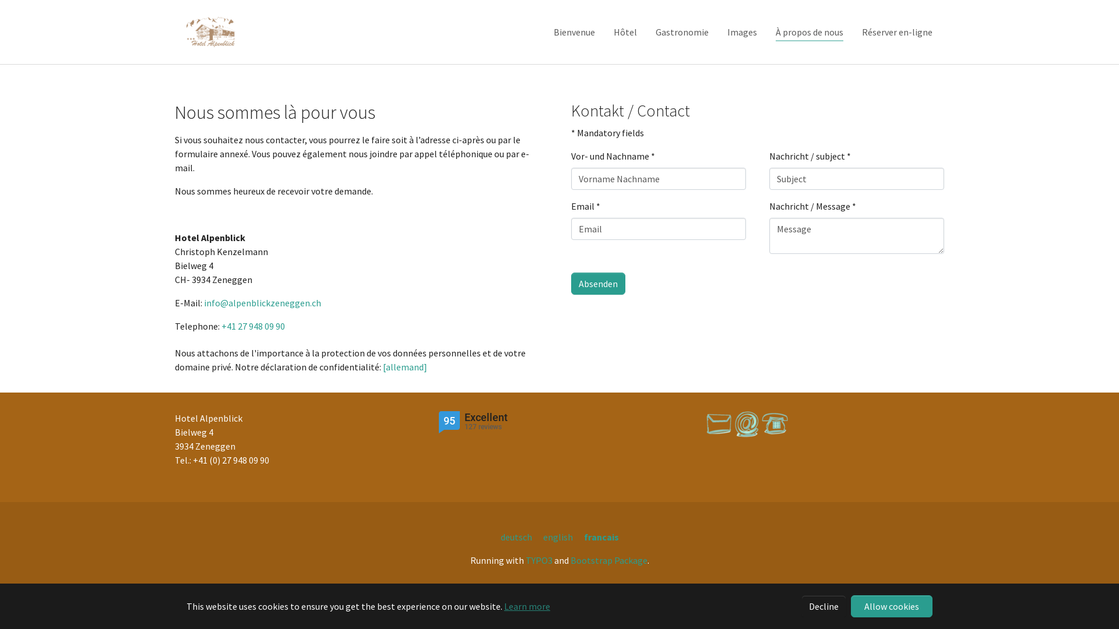 This screenshot has width=1119, height=629. Describe the element at coordinates (824, 606) in the screenshot. I see `Decline` at that location.